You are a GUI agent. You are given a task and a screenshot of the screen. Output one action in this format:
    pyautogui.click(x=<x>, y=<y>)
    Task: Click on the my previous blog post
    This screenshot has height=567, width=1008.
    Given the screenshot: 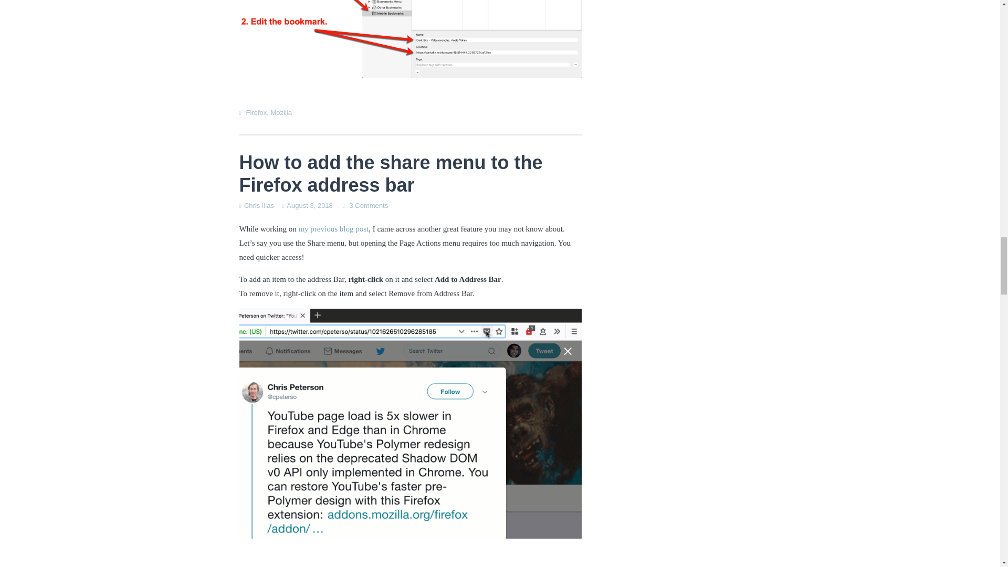 What is the action you would take?
    pyautogui.click(x=333, y=228)
    